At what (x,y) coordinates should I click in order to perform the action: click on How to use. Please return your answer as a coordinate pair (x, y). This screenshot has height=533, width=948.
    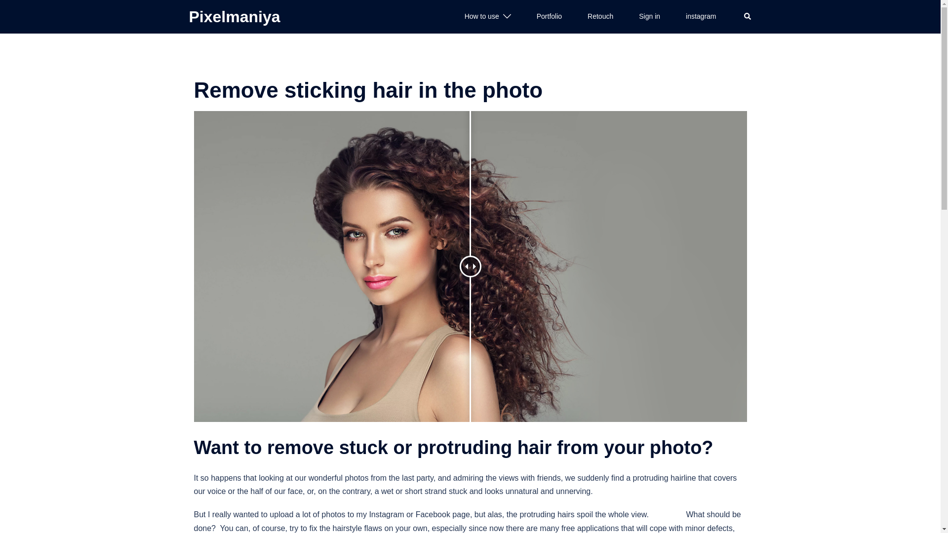
    Looking at the image, I should click on (482, 17).